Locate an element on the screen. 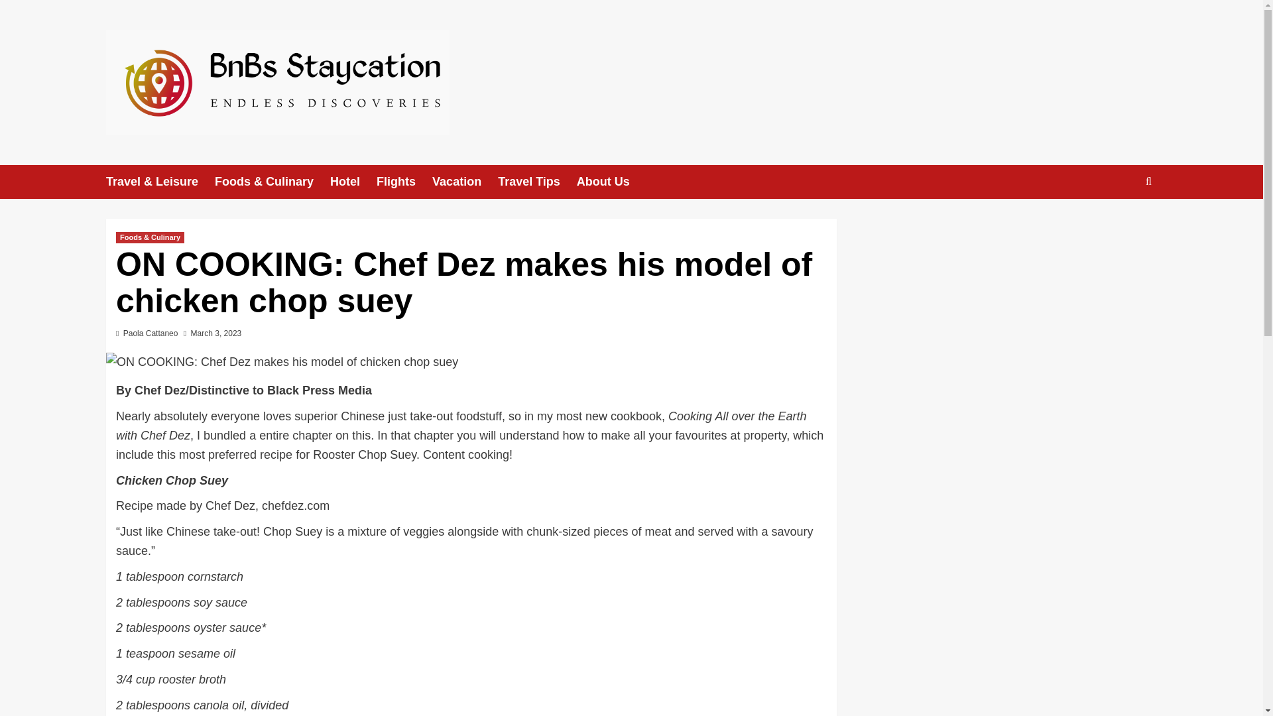  Search is located at coordinates (1118, 222).